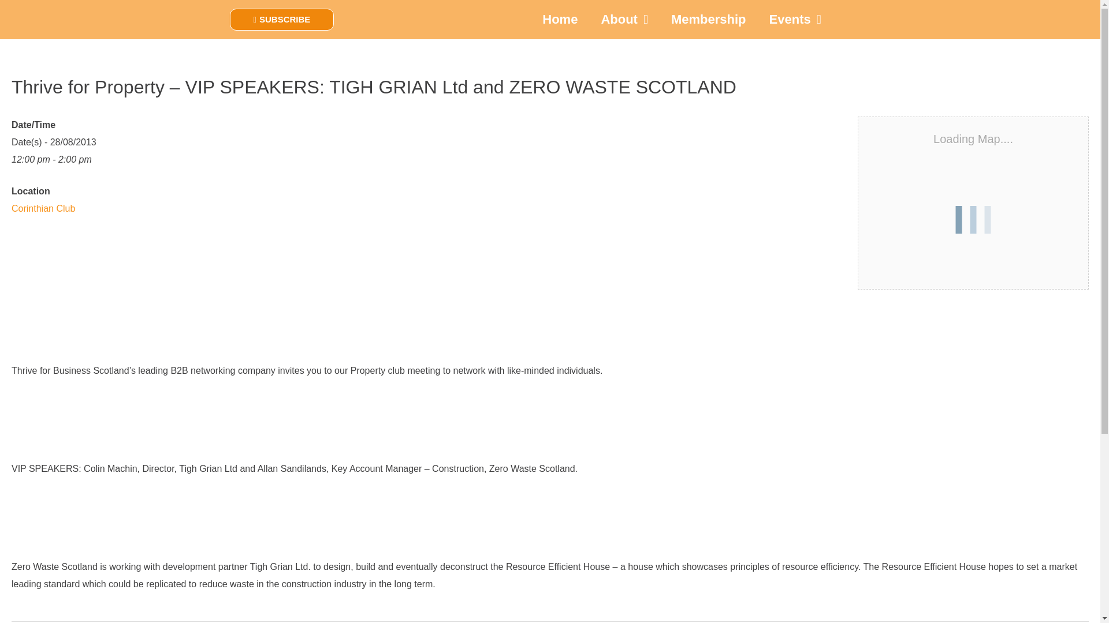 This screenshot has width=1109, height=623. I want to click on SUBSCRIBE, so click(282, 20).